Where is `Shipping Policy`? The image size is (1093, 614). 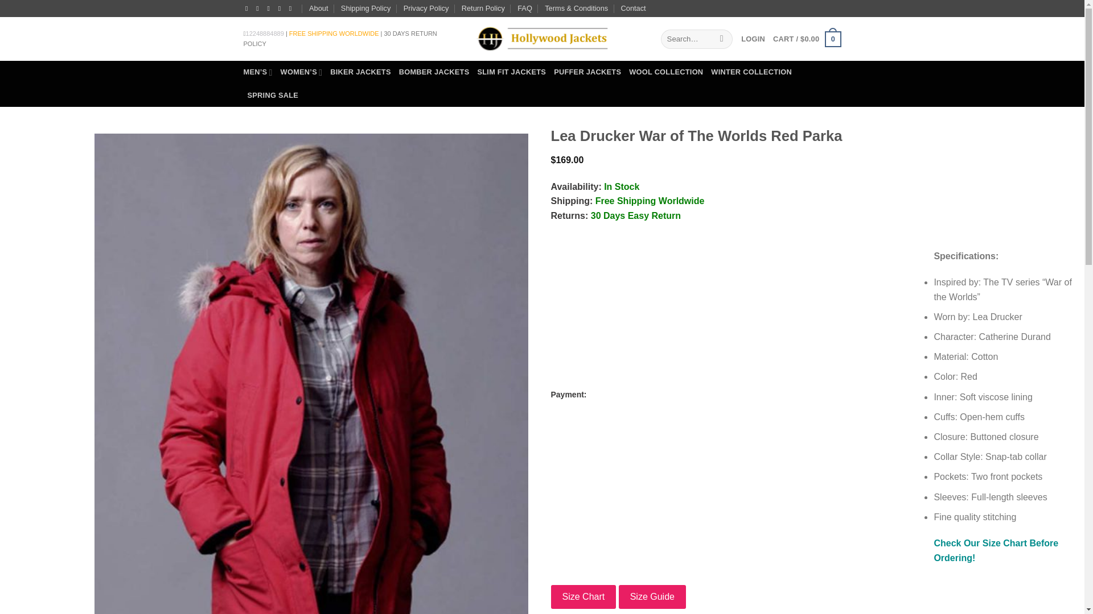 Shipping Policy is located at coordinates (366, 9).